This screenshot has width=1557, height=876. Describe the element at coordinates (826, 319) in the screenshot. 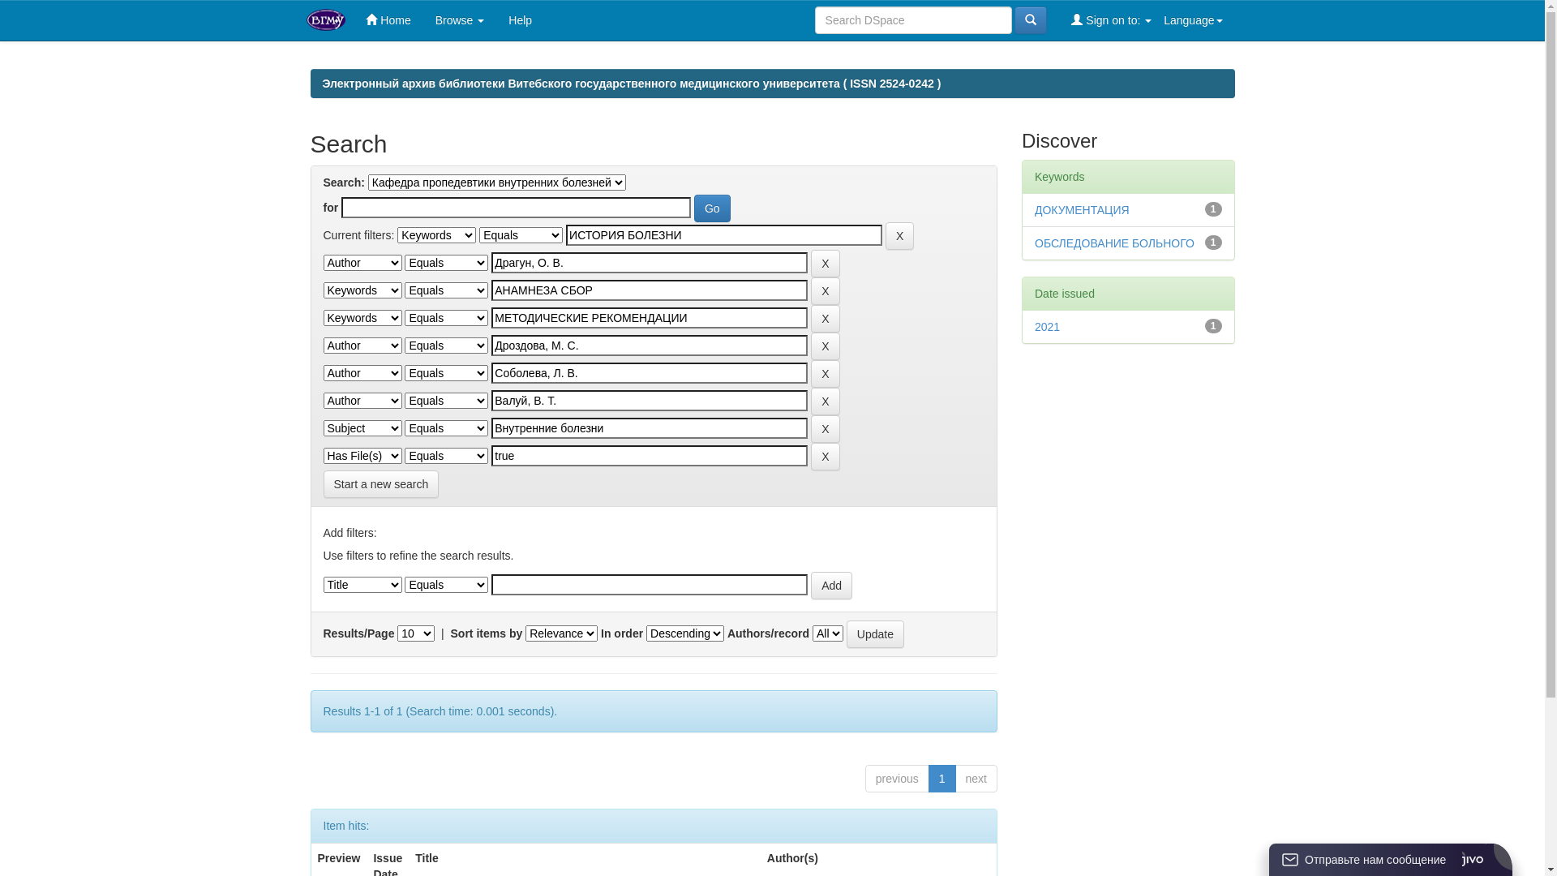

I see `X` at that location.